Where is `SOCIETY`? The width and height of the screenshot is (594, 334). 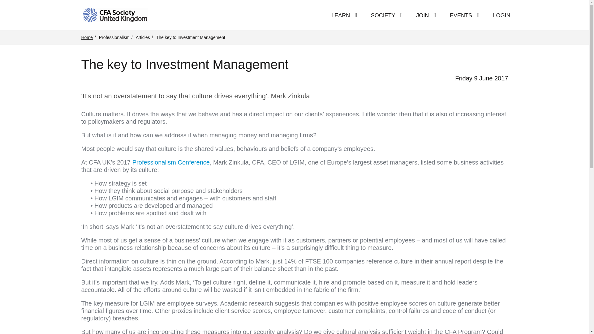 SOCIETY is located at coordinates (383, 15).